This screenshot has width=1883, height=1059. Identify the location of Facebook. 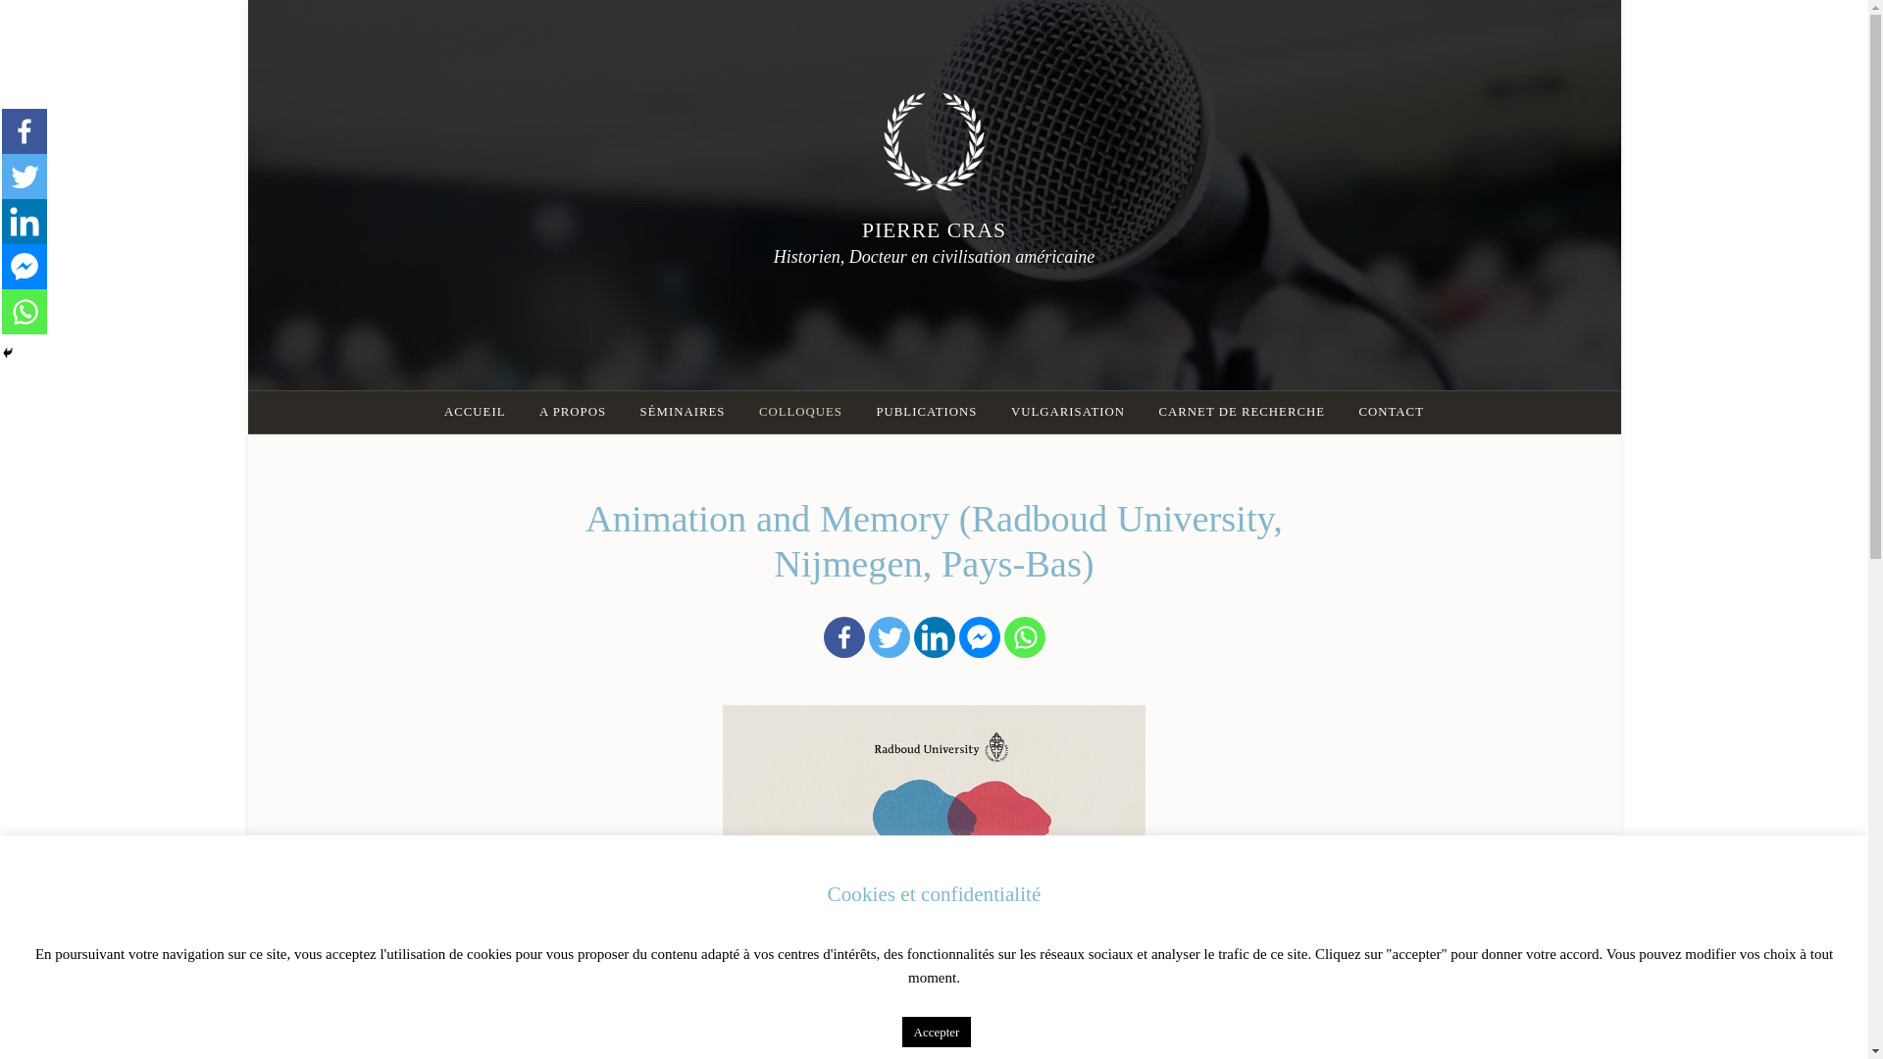
(843, 636).